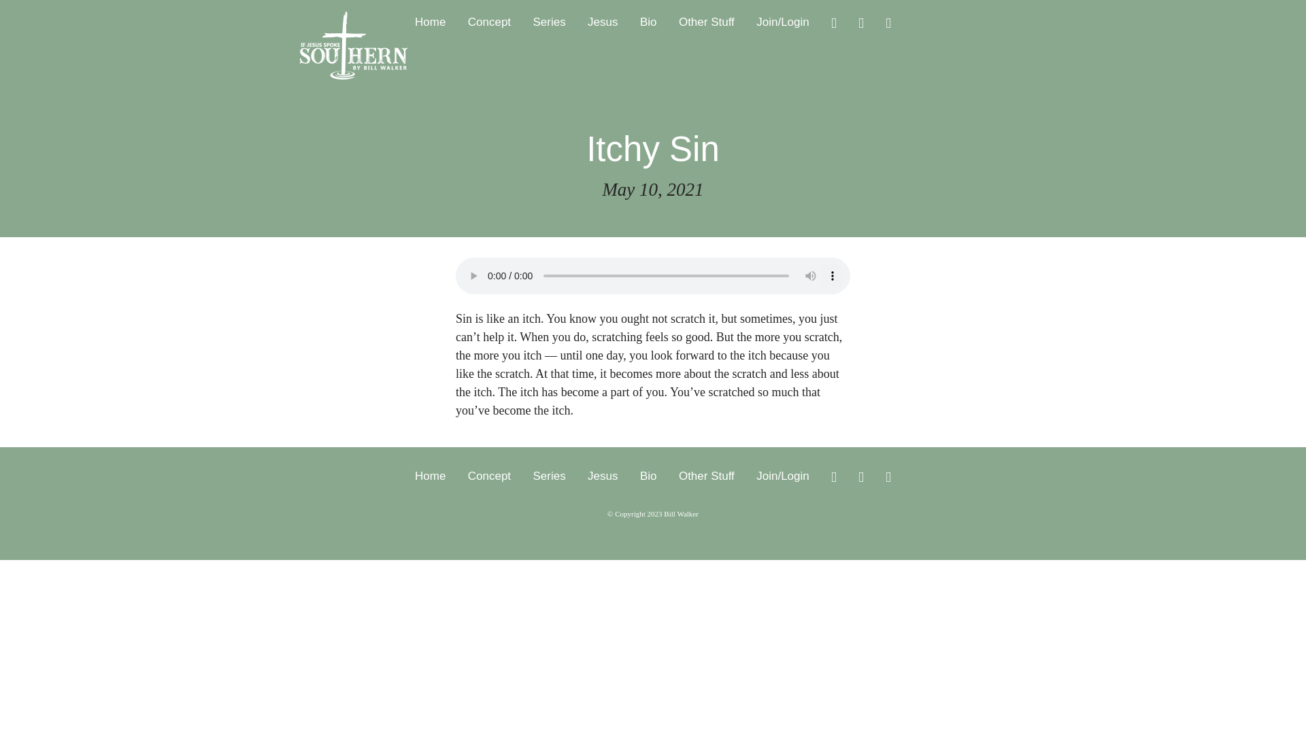 The width and height of the screenshot is (1306, 734). Describe the element at coordinates (488, 476) in the screenshot. I see `Concept` at that location.